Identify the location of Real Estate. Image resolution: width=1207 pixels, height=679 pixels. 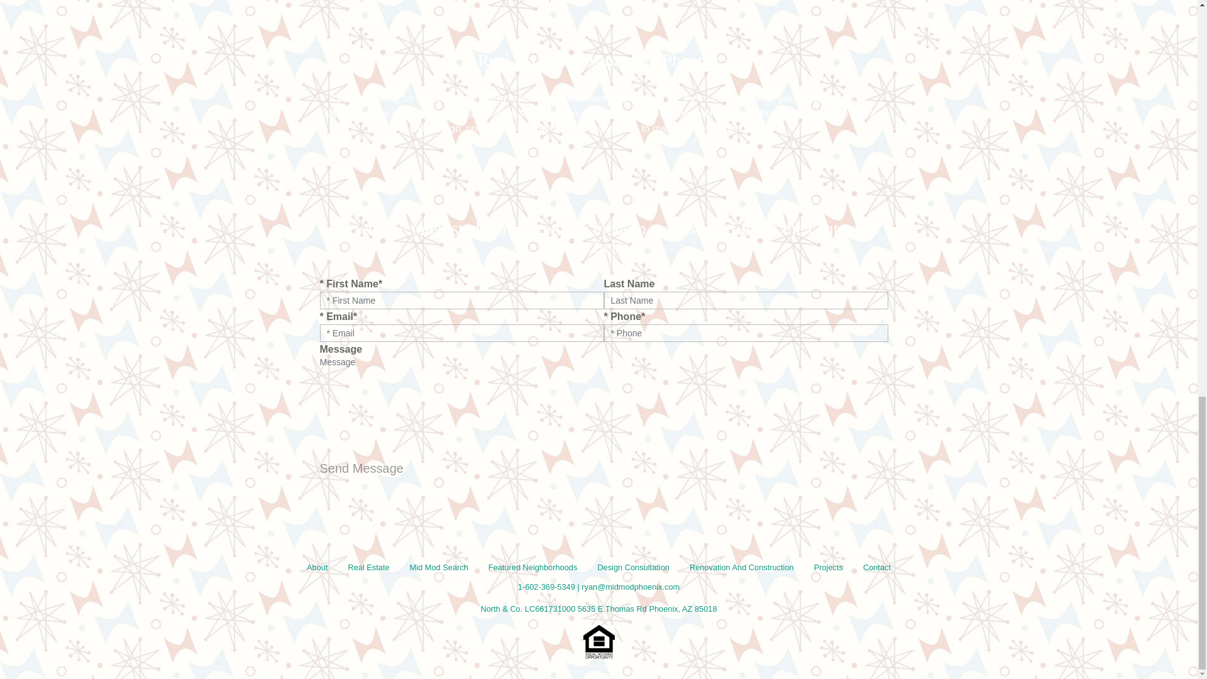
(368, 567).